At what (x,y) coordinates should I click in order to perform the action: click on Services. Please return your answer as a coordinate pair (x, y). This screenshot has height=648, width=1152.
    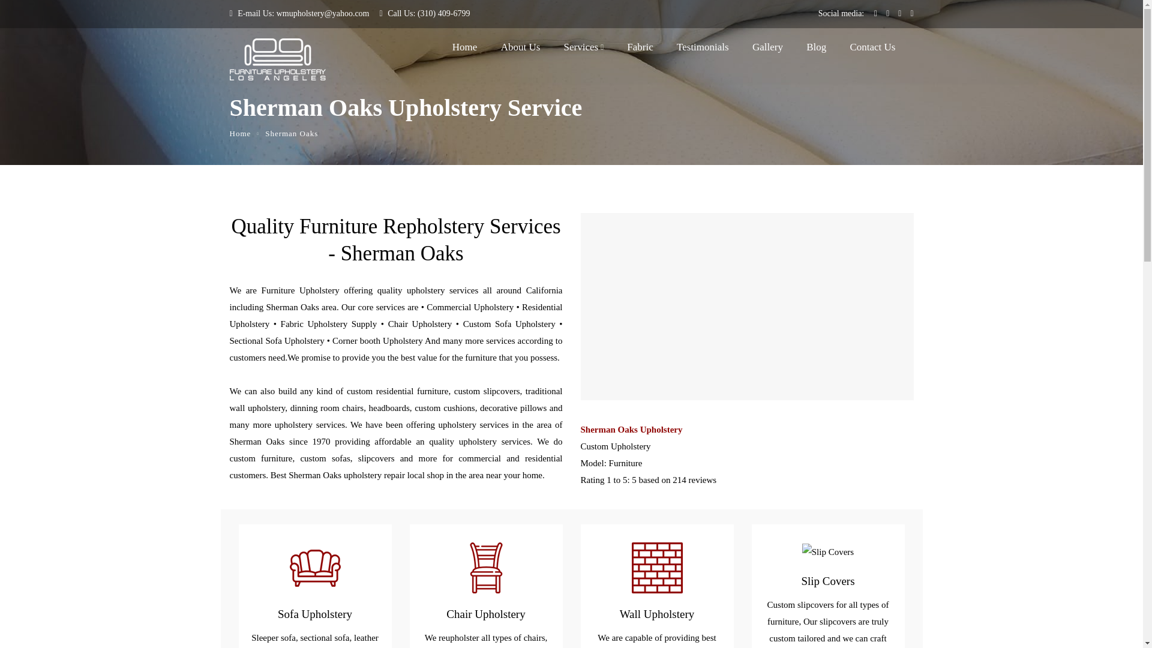
    Looking at the image, I should click on (584, 50).